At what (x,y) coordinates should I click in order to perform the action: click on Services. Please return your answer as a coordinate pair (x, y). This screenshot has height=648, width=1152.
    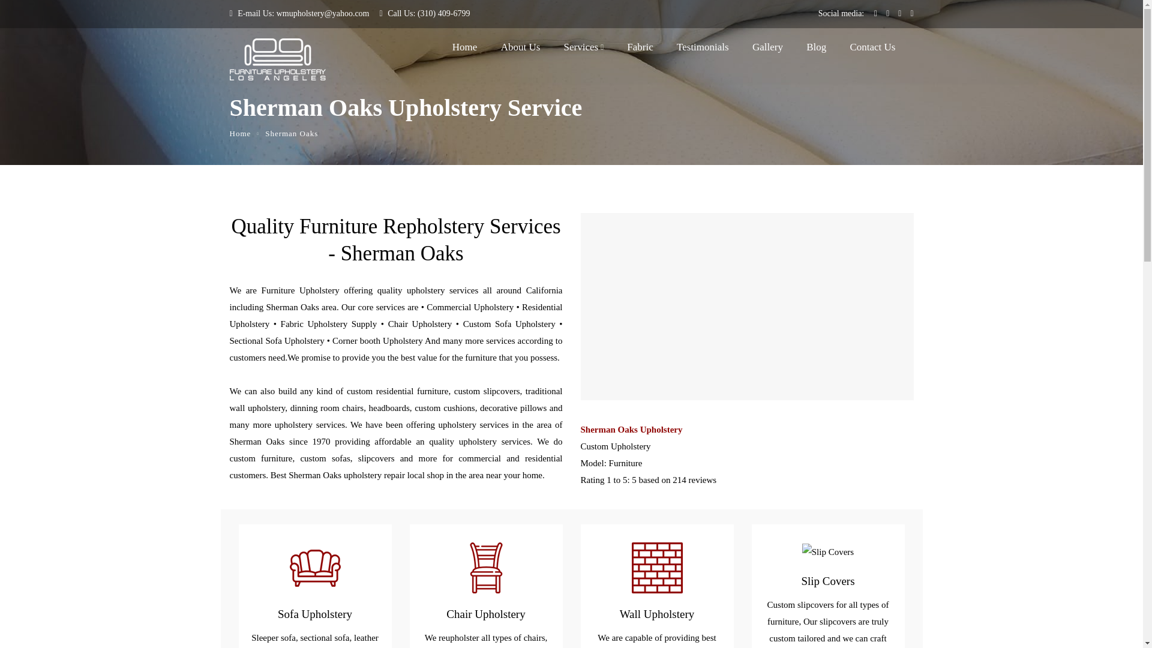
    Looking at the image, I should click on (584, 50).